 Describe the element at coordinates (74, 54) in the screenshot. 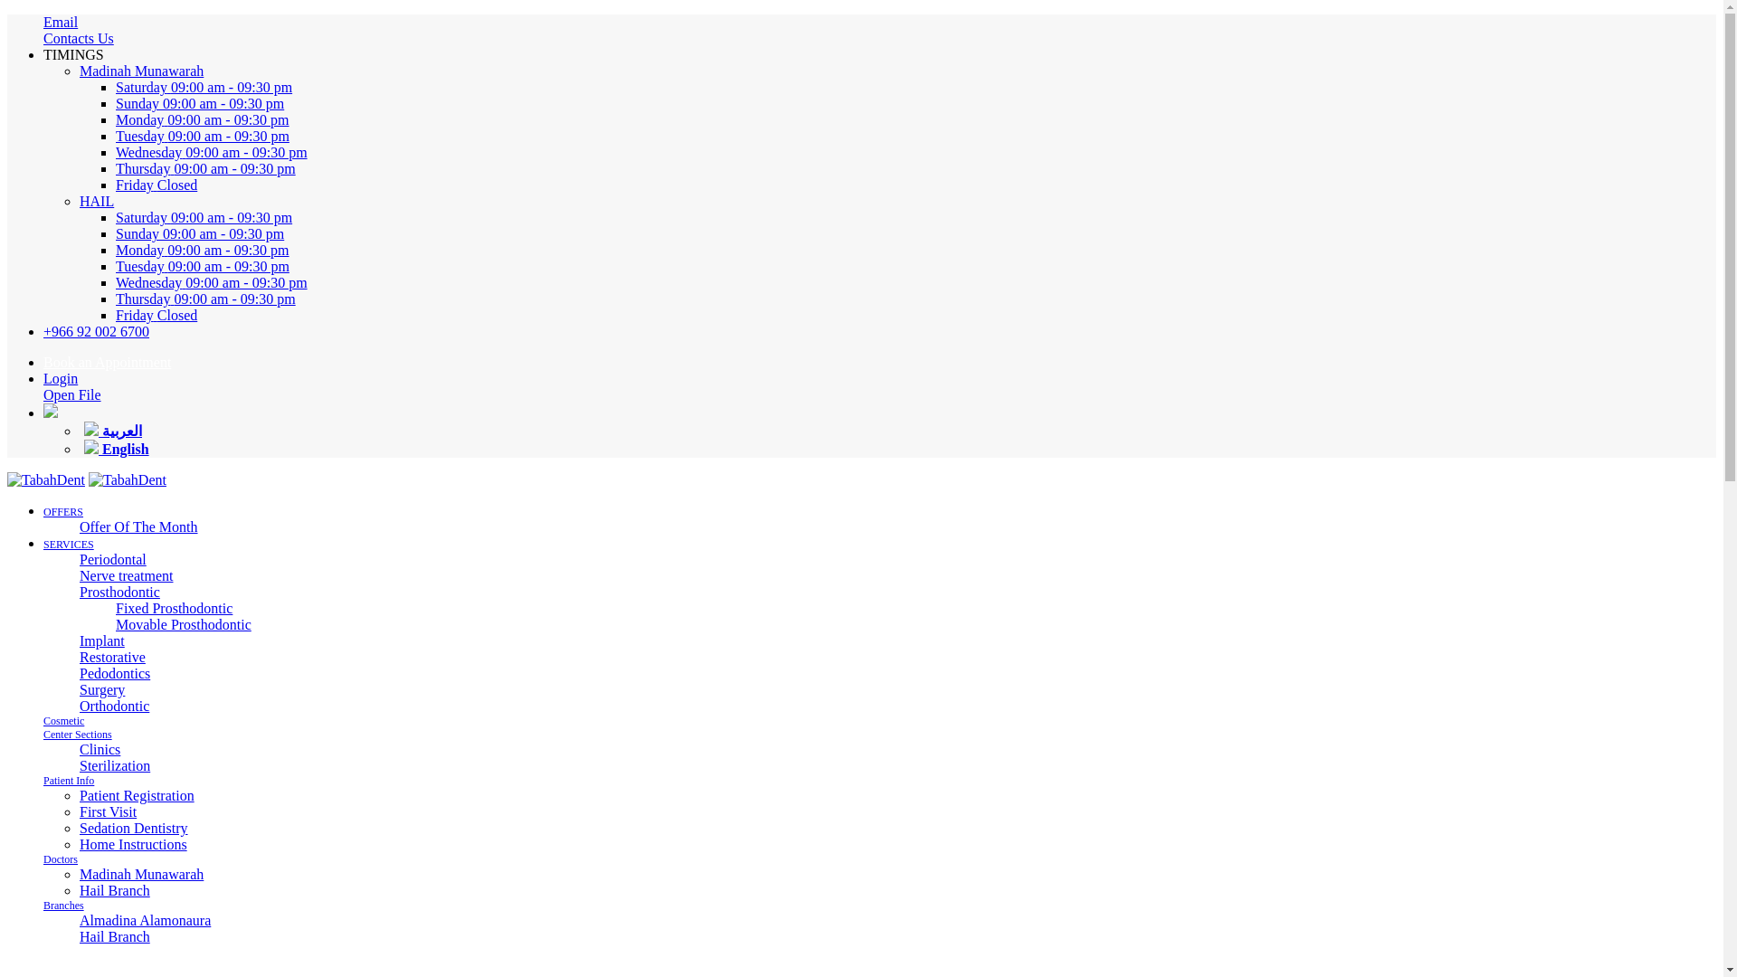

I see `TIMINGS` at that location.